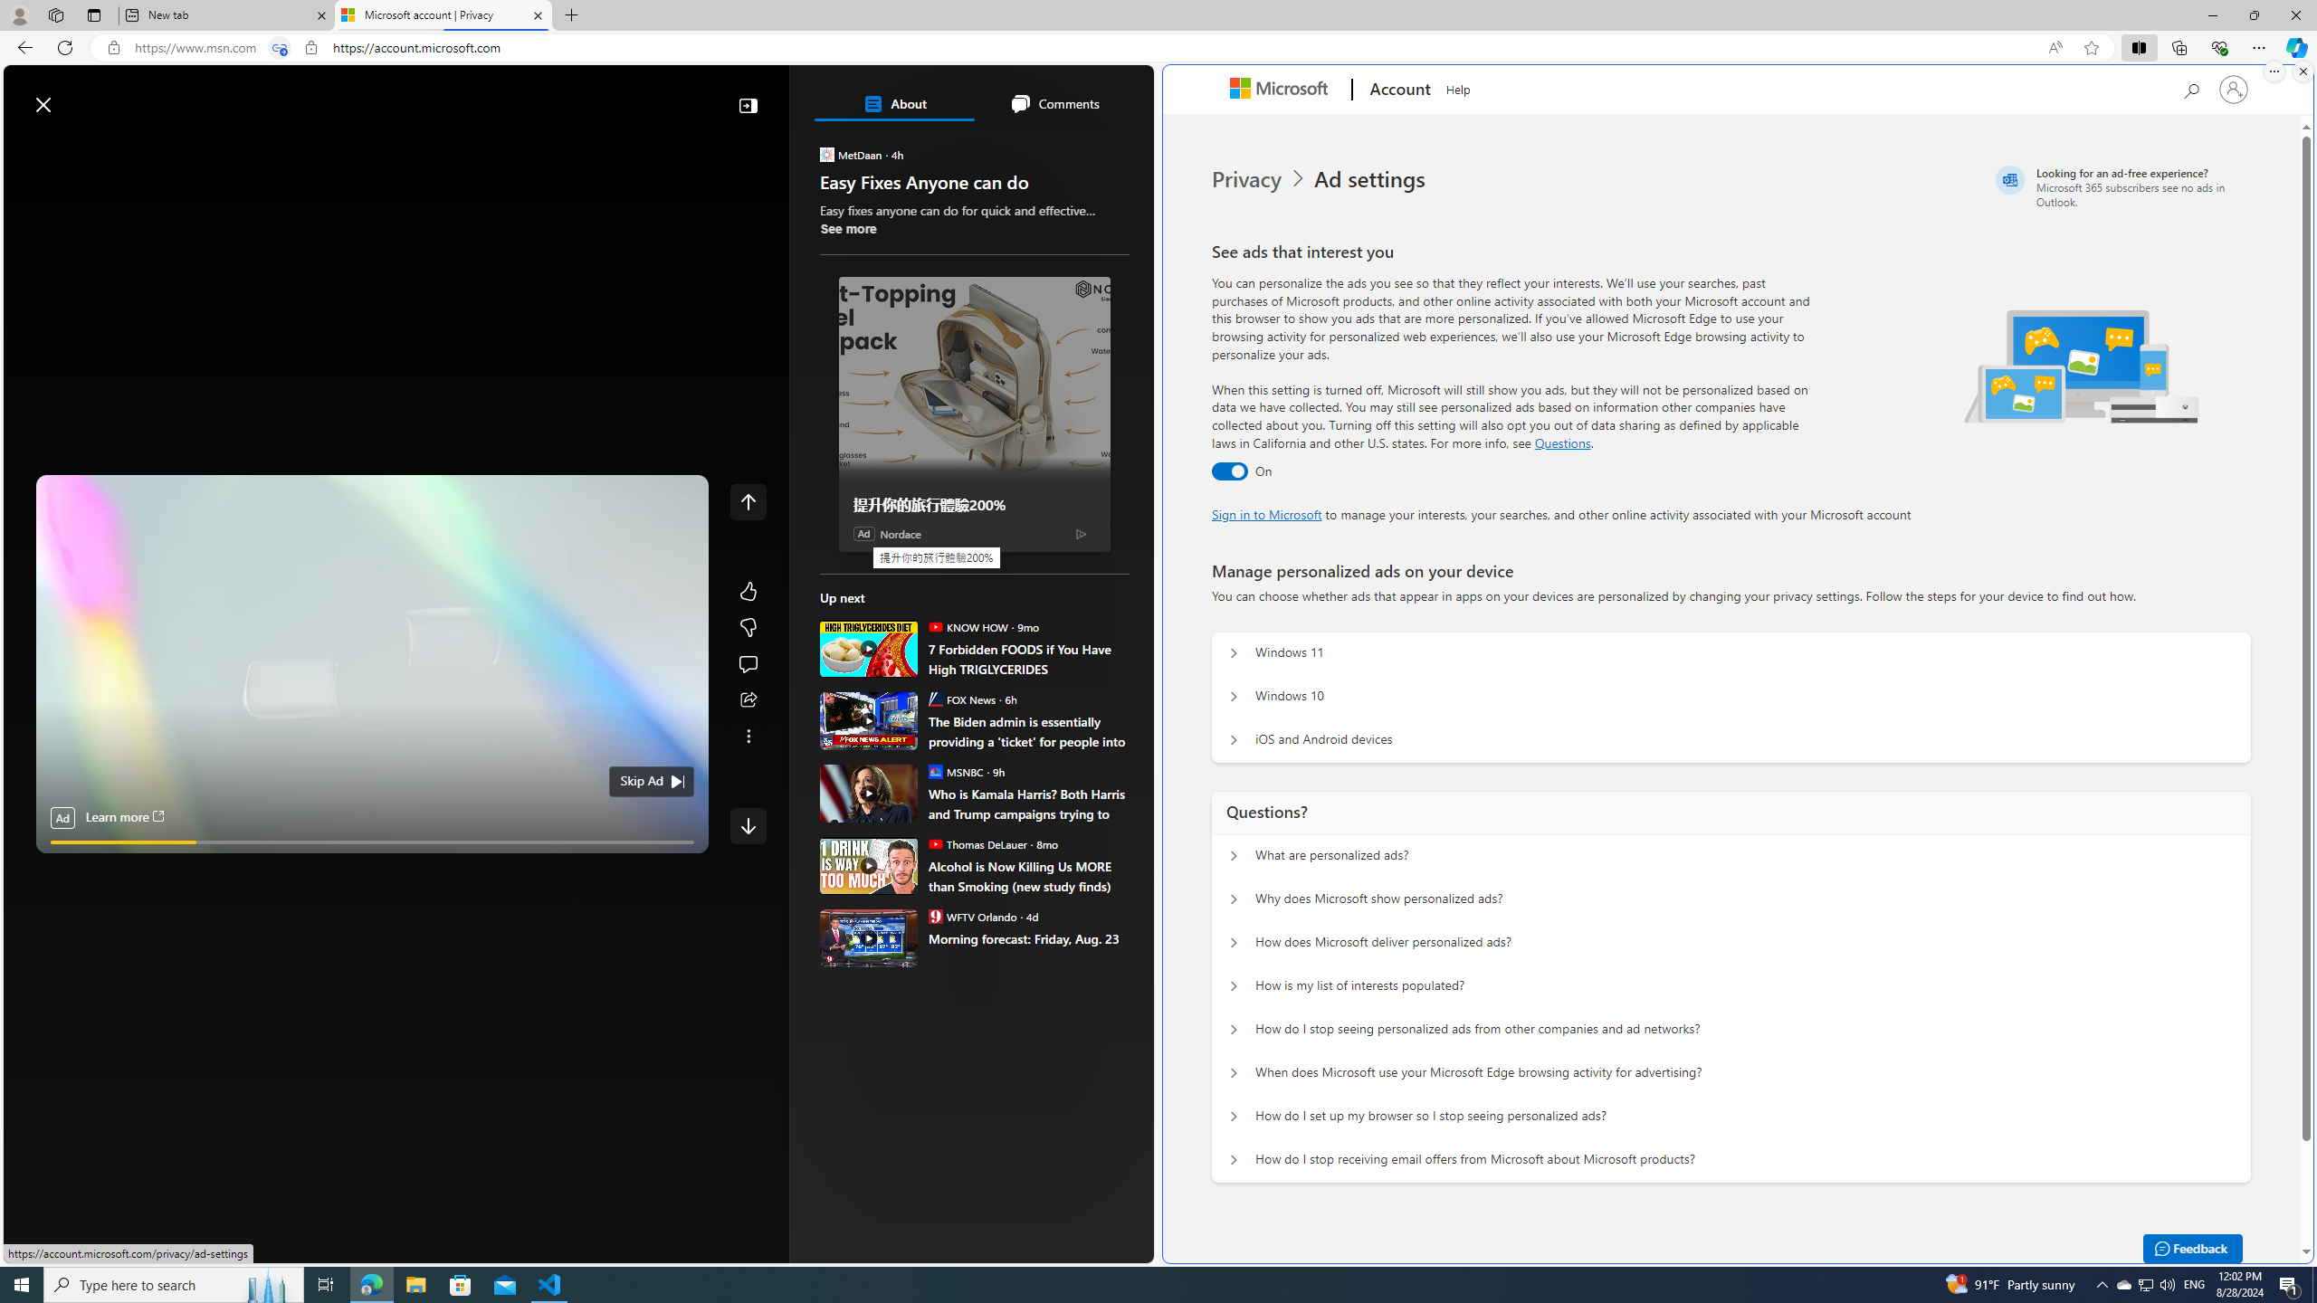 The height and width of the screenshot is (1303, 2317). I want to click on MSNBC MSNBC, so click(956, 771).